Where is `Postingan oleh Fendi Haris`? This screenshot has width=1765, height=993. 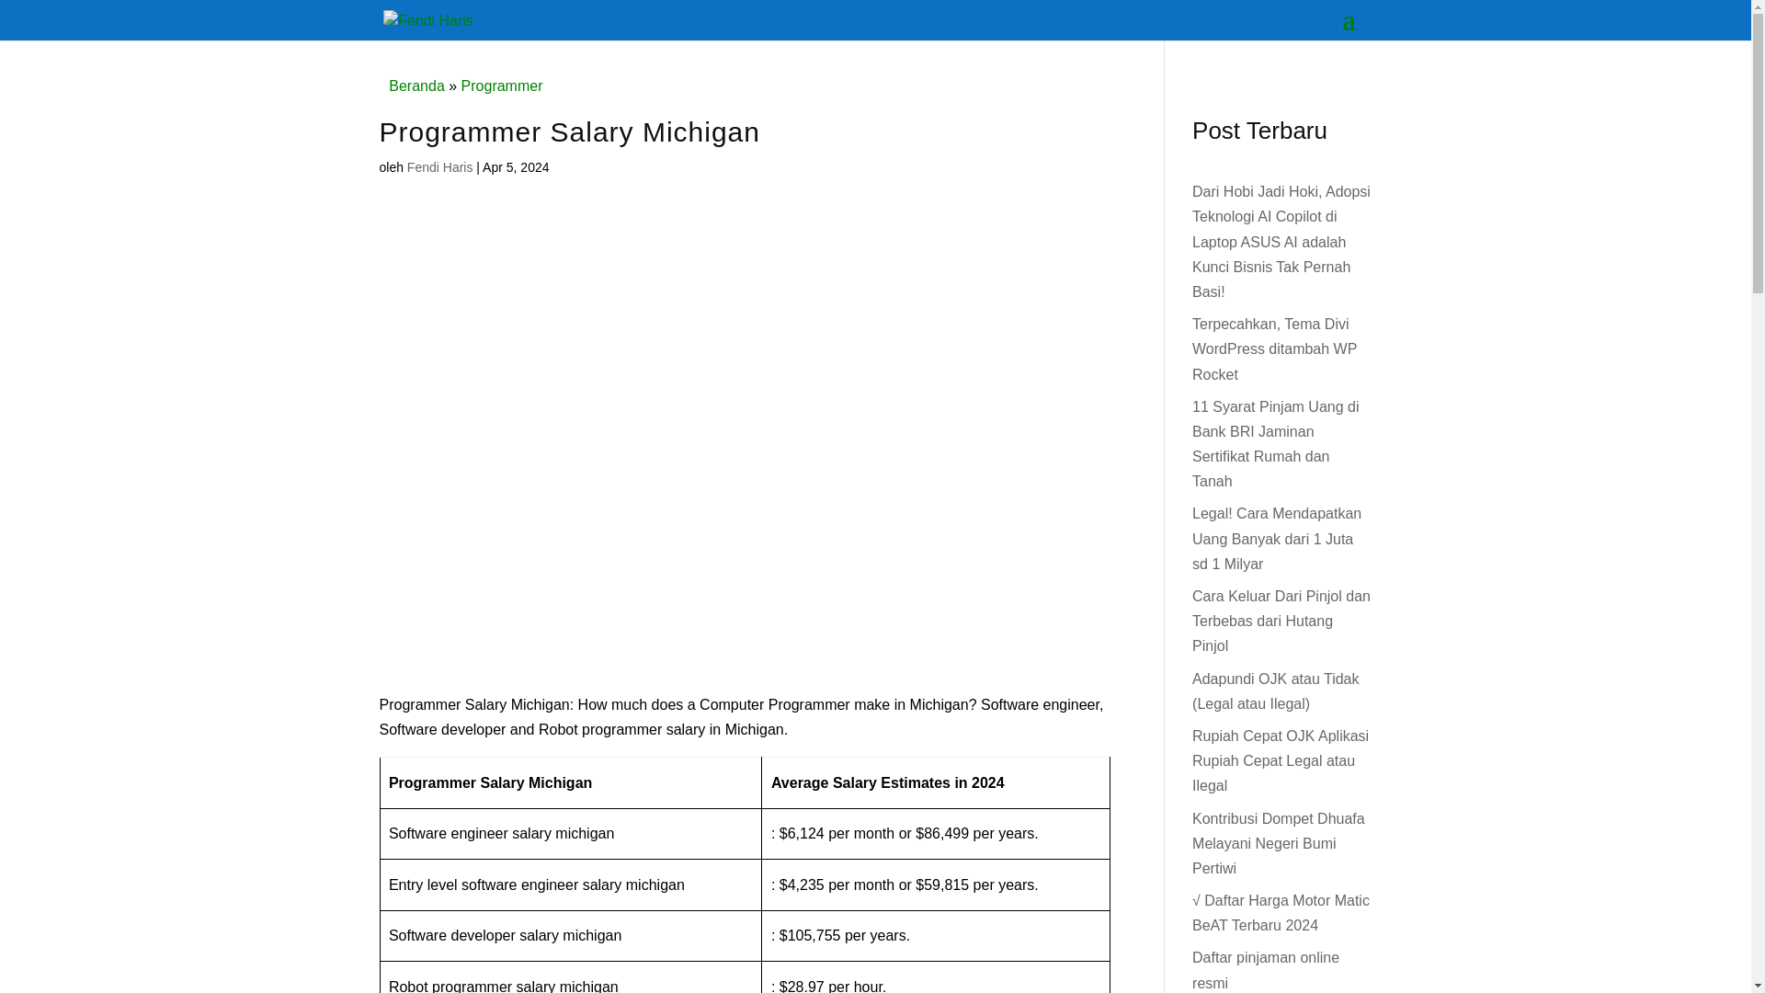 Postingan oleh Fendi Haris is located at coordinates (439, 167).